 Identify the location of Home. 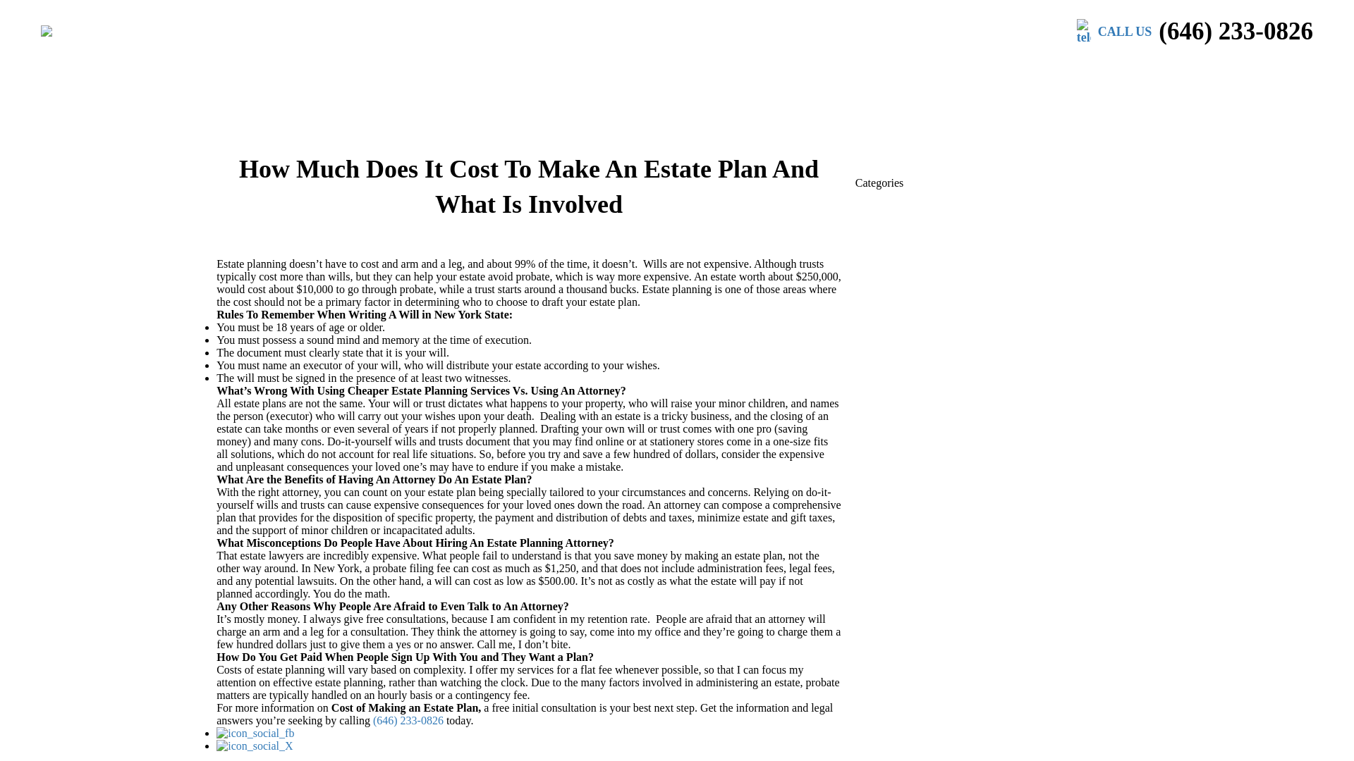
(410, 70).